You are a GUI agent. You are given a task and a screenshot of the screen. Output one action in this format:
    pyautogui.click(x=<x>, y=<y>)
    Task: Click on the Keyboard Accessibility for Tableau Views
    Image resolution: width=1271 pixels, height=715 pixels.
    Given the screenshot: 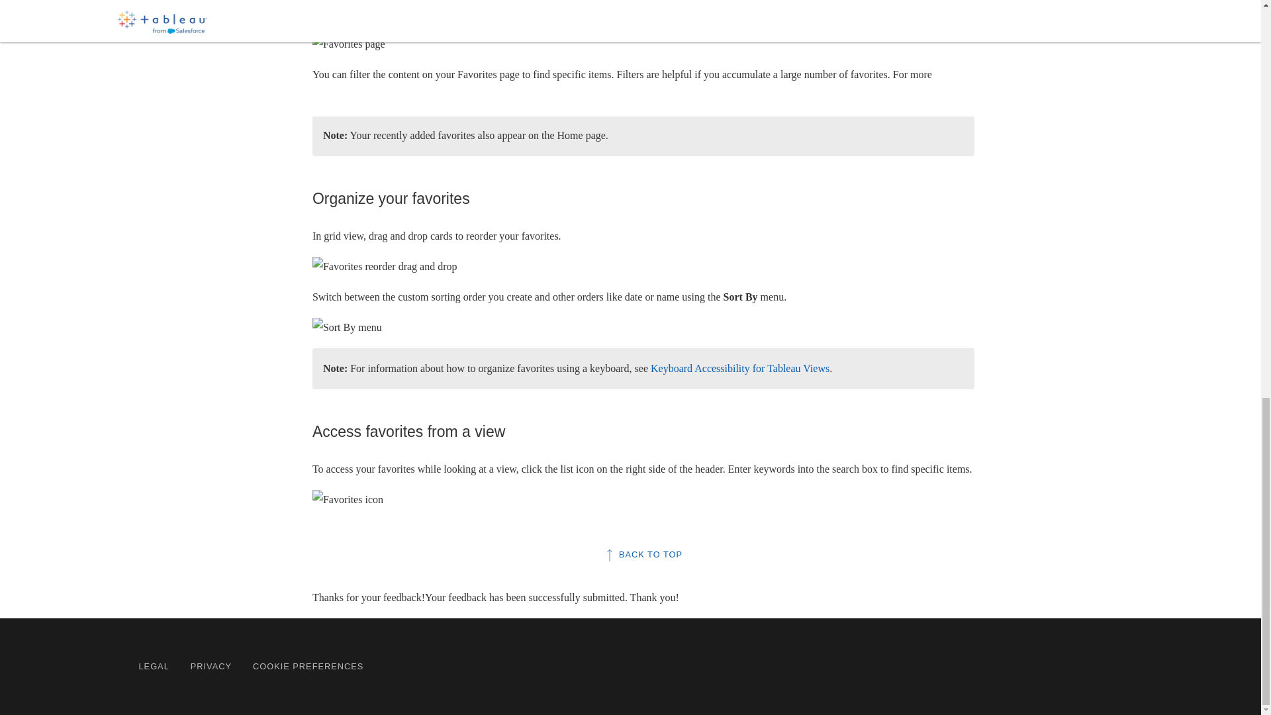 What is the action you would take?
    pyautogui.click(x=740, y=368)
    